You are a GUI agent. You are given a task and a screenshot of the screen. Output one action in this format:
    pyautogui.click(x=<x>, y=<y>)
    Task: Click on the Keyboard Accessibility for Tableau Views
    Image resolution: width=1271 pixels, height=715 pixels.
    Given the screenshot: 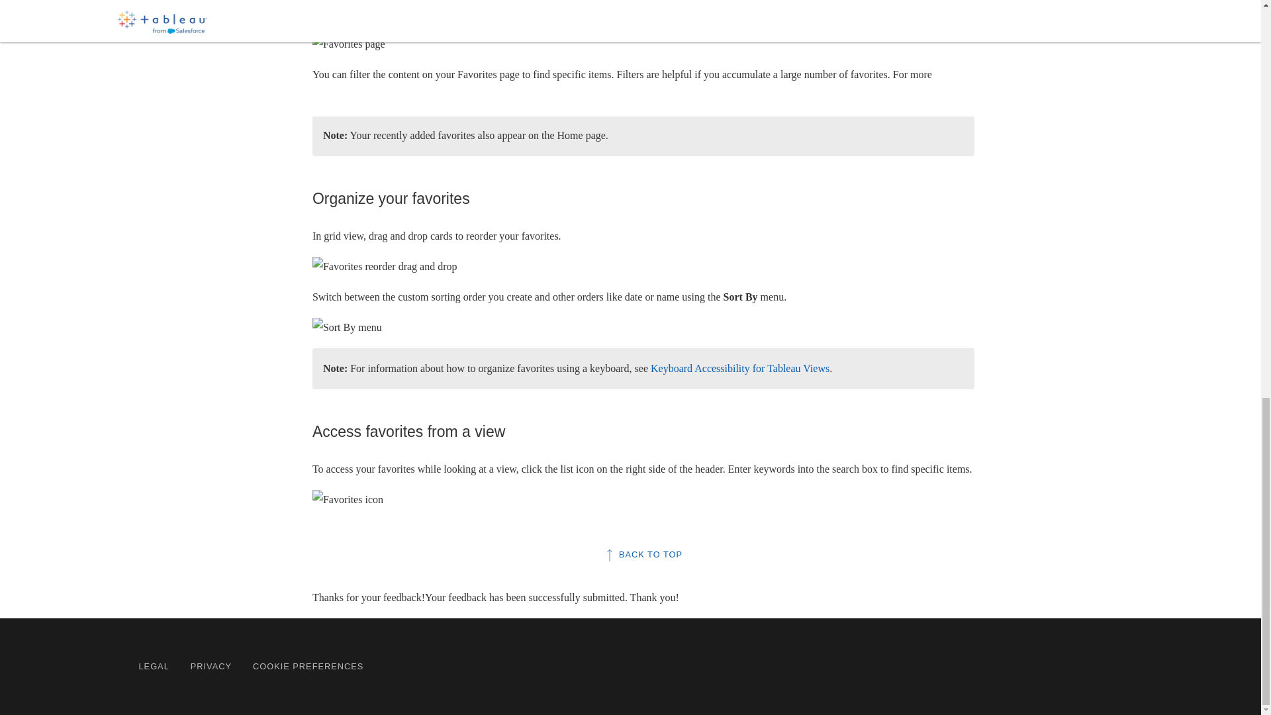 What is the action you would take?
    pyautogui.click(x=740, y=368)
    